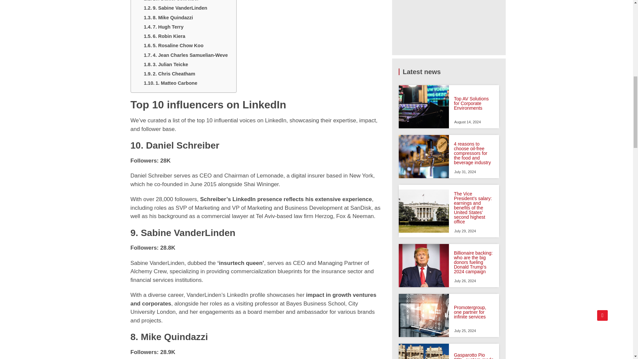  I want to click on 10. Daniel Schreiber, so click(171, 2).